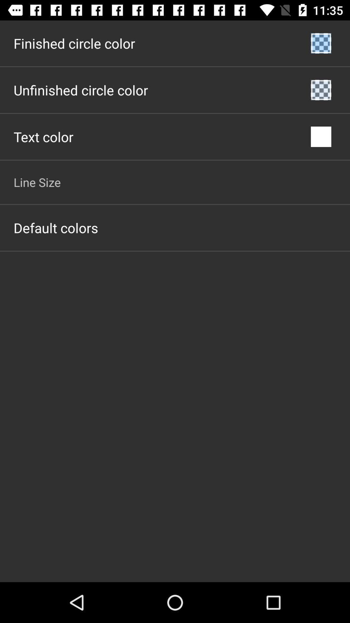 This screenshot has height=623, width=350. What do you see at coordinates (37, 182) in the screenshot?
I see `click the app above the default colors item` at bounding box center [37, 182].